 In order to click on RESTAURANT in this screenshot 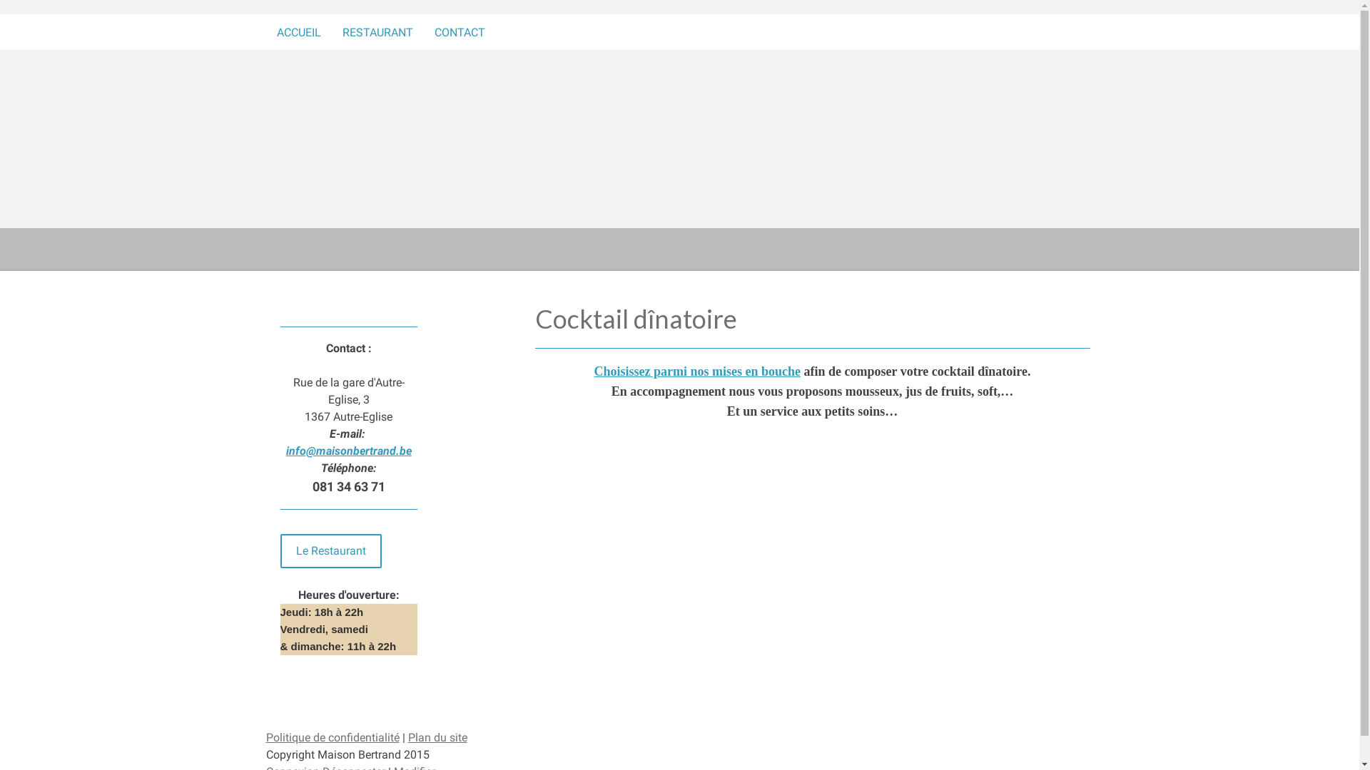, I will do `click(377, 32)`.